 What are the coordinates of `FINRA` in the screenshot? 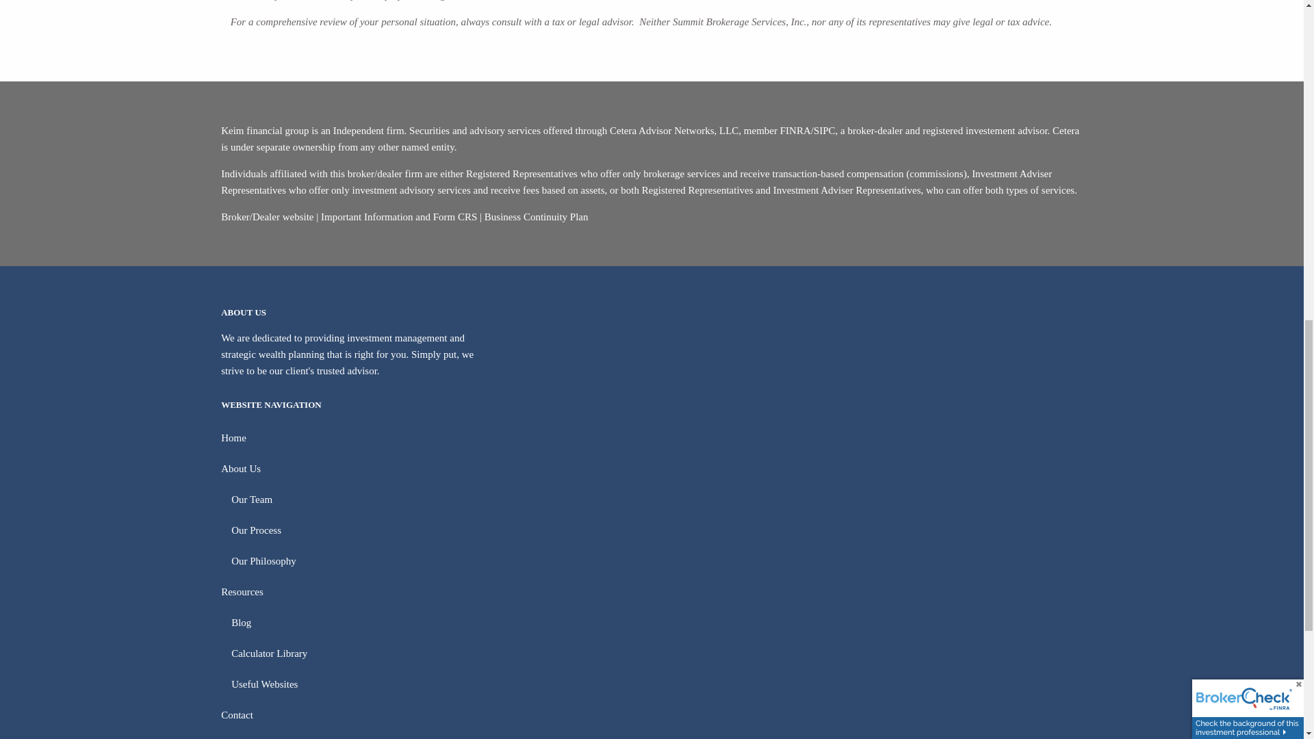 It's located at (795, 130).